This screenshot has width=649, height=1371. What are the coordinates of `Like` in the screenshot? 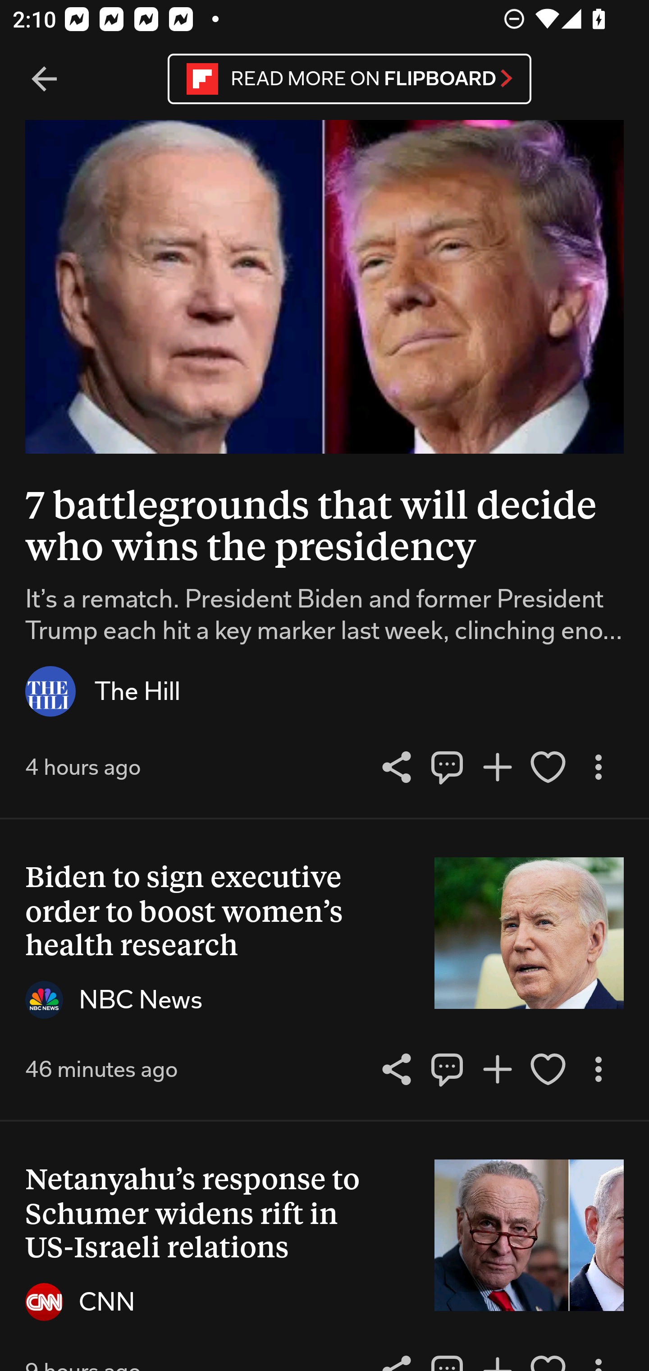 It's located at (548, 1069).